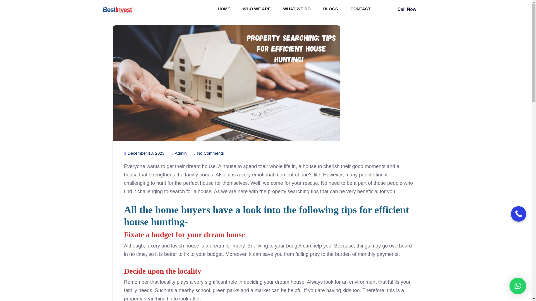 The width and height of the screenshot is (536, 301). I want to click on Call Now, so click(407, 9).